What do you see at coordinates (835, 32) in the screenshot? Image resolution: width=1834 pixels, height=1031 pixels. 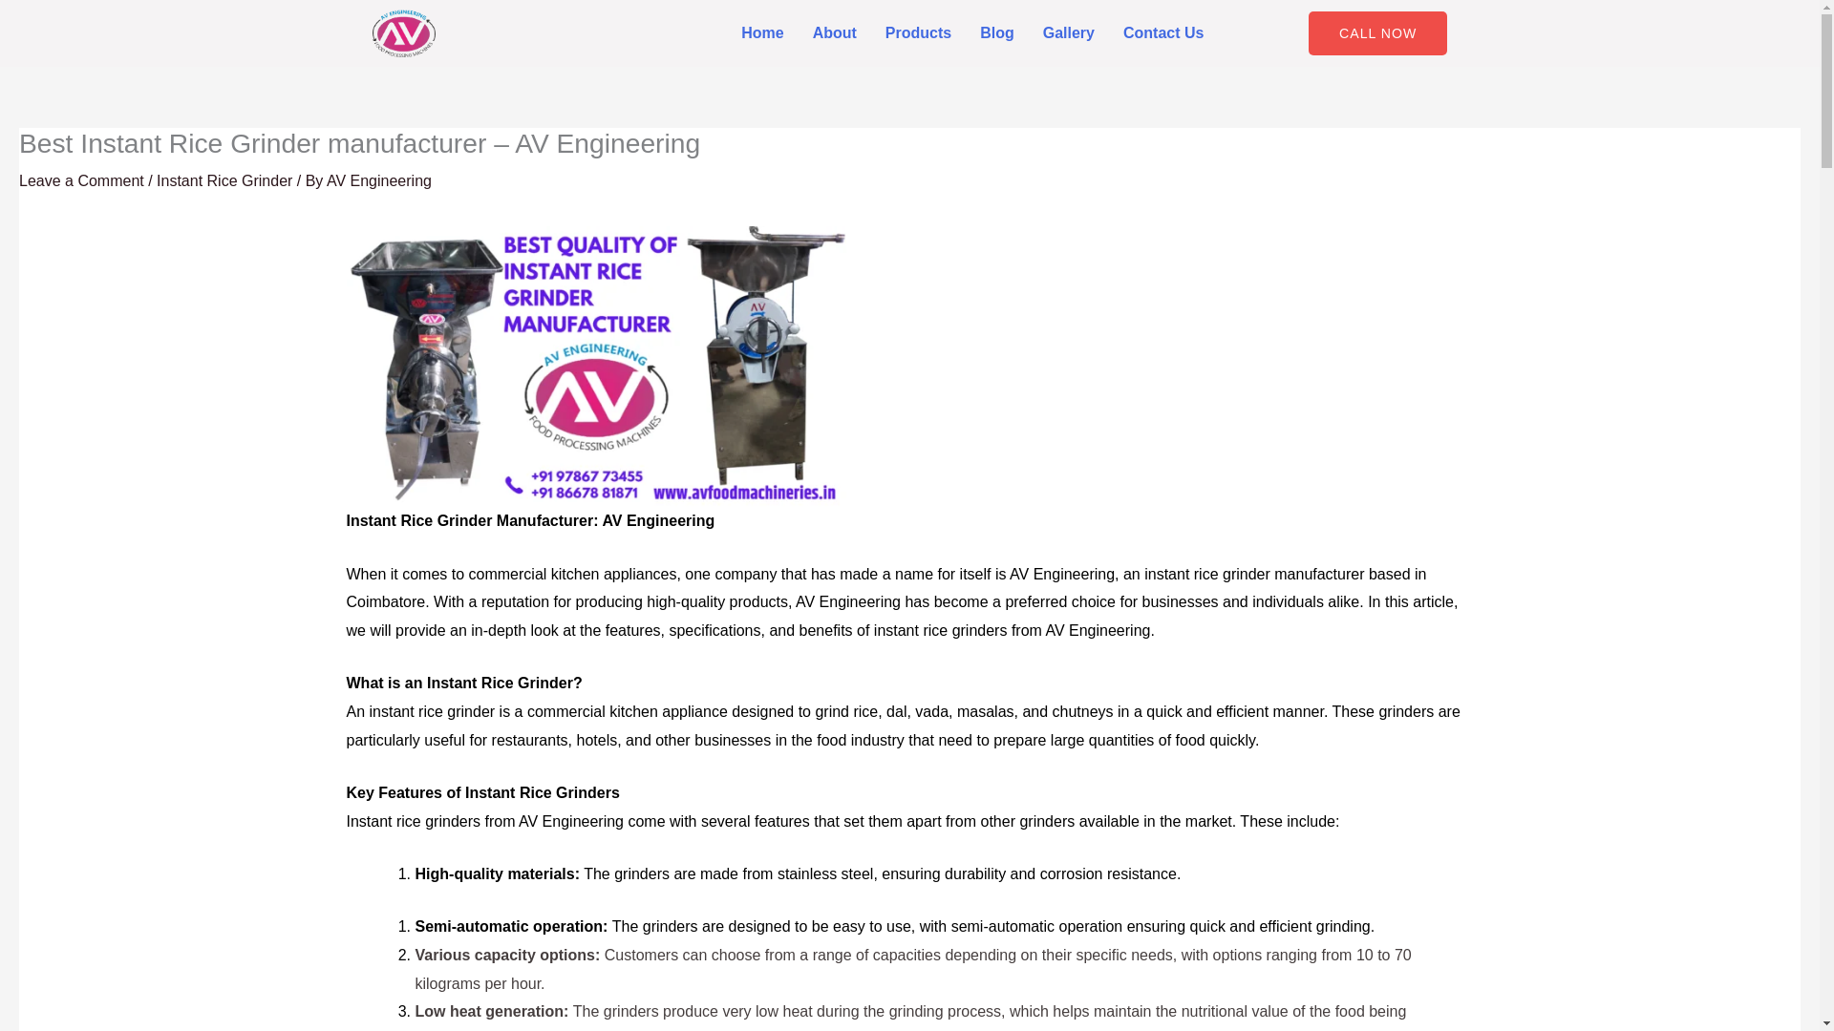 I see `About` at bounding box center [835, 32].